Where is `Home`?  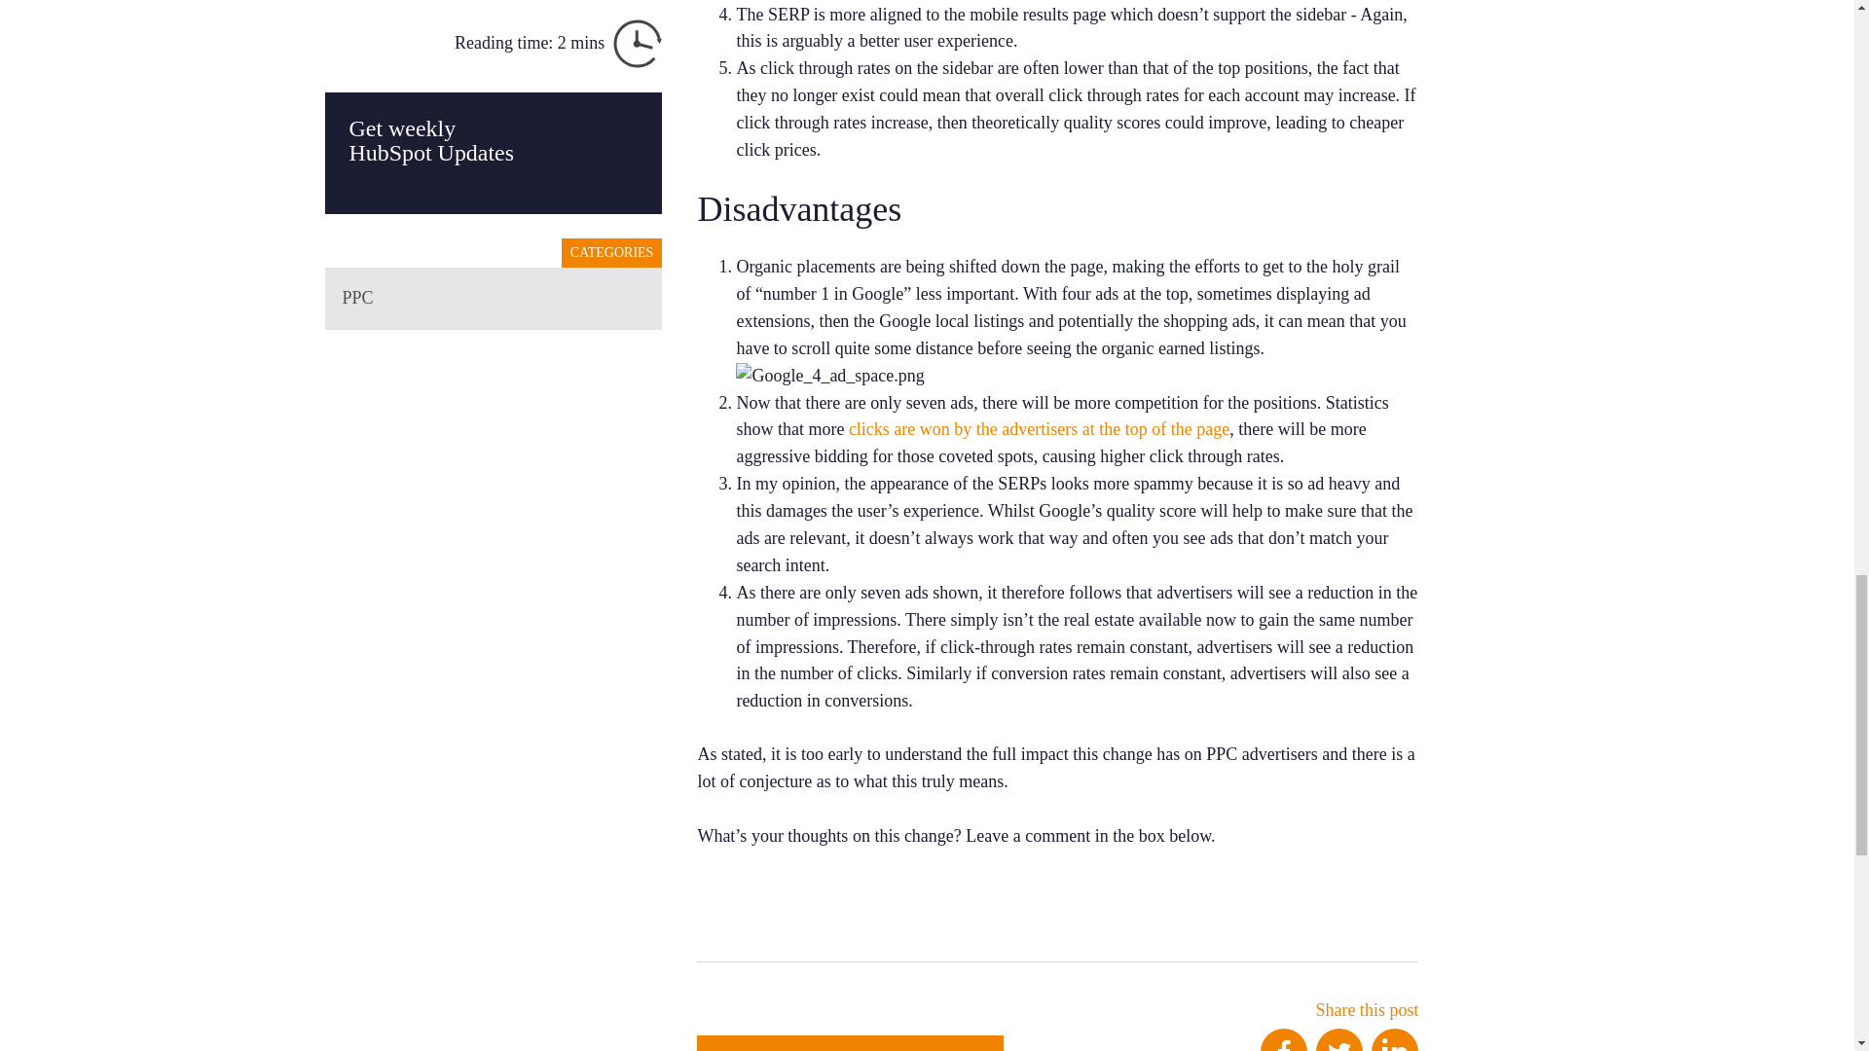 Home is located at coordinates (851, 1043).